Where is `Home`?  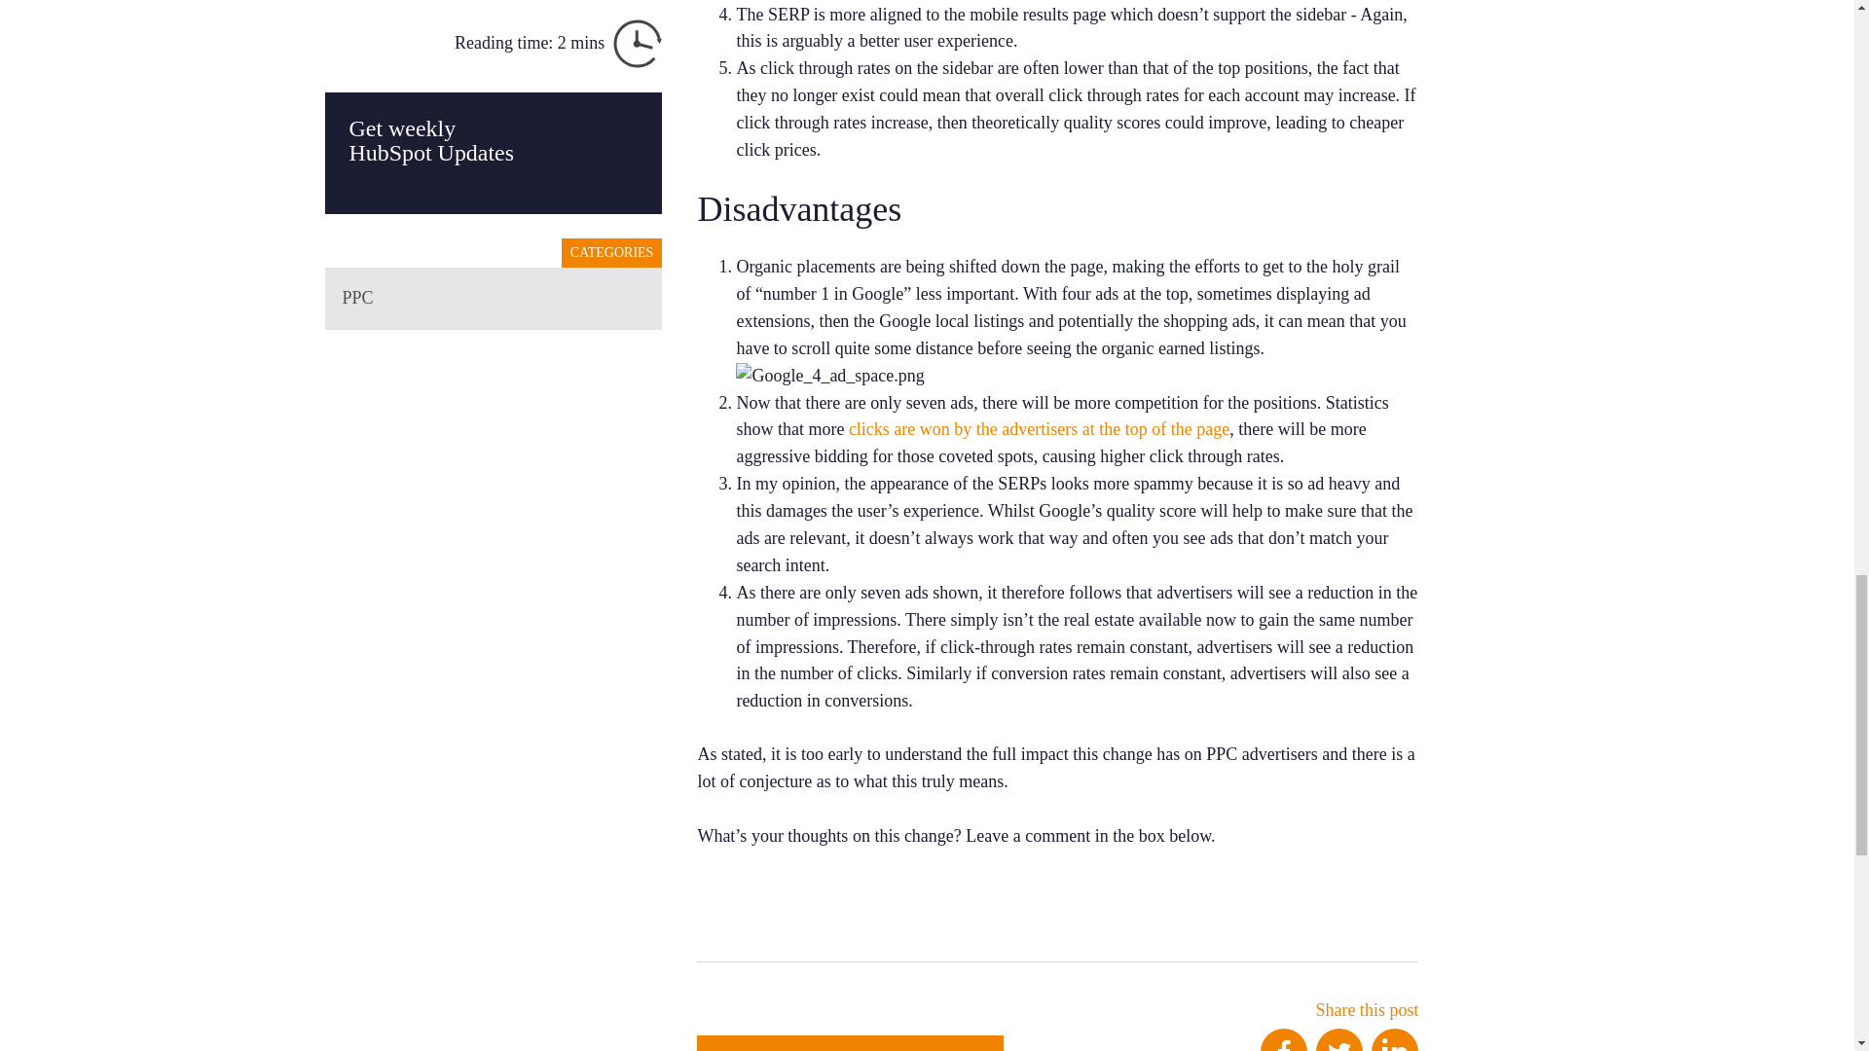 Home is located at coordinates (851, 1043).